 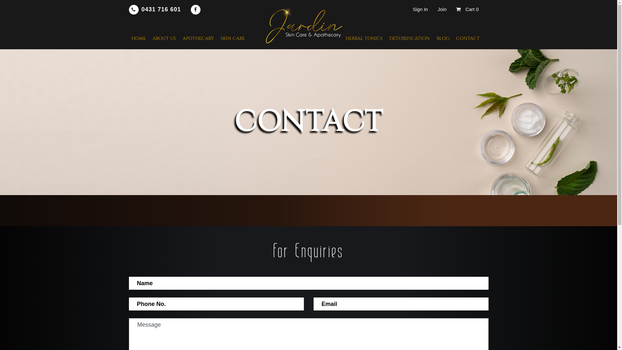 What do you see at coordinates (409, 38) in the screenshot?
I see `DETOXIFICATION` at bounding box center [409, 38].